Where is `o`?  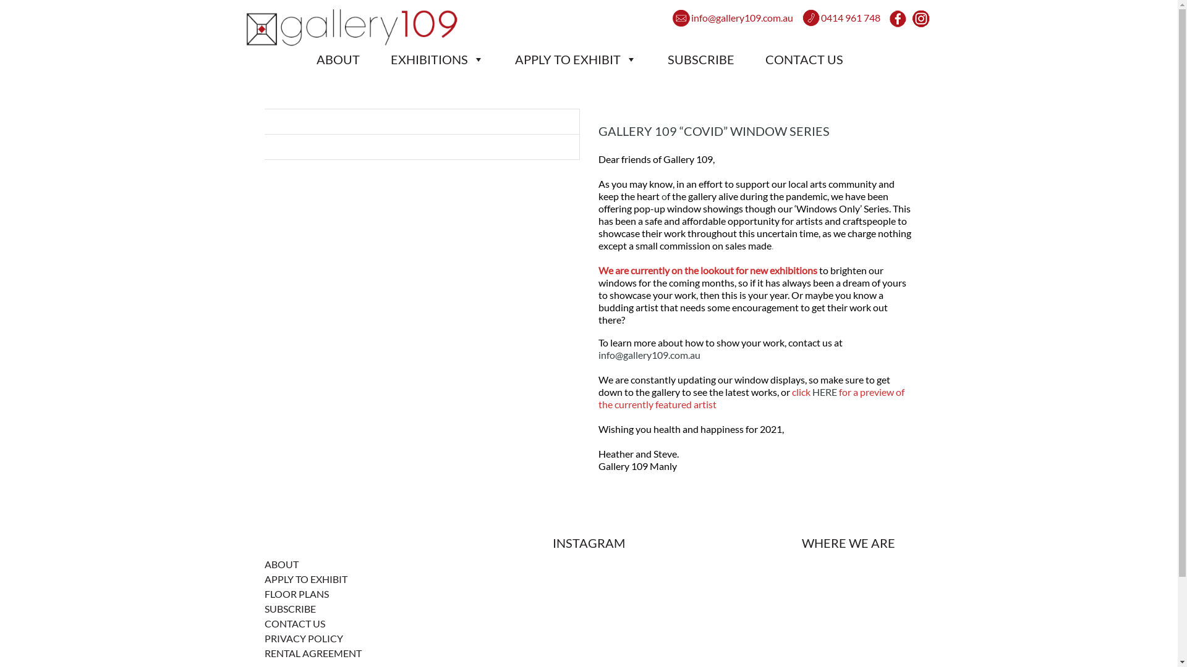 o is located at coordinates (664, 196).